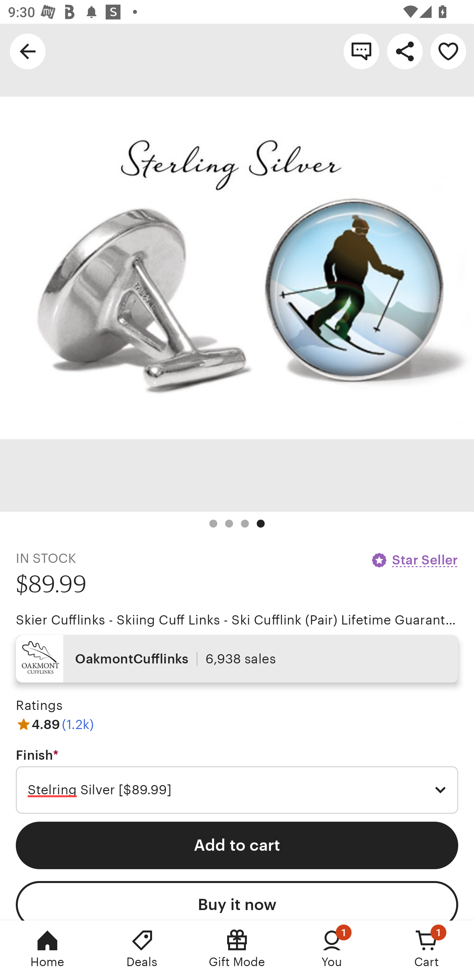 Image resolution: width=474 pixels, height=976 pixels. I want to click on 4.89 (1.2k), so click(55, 724).